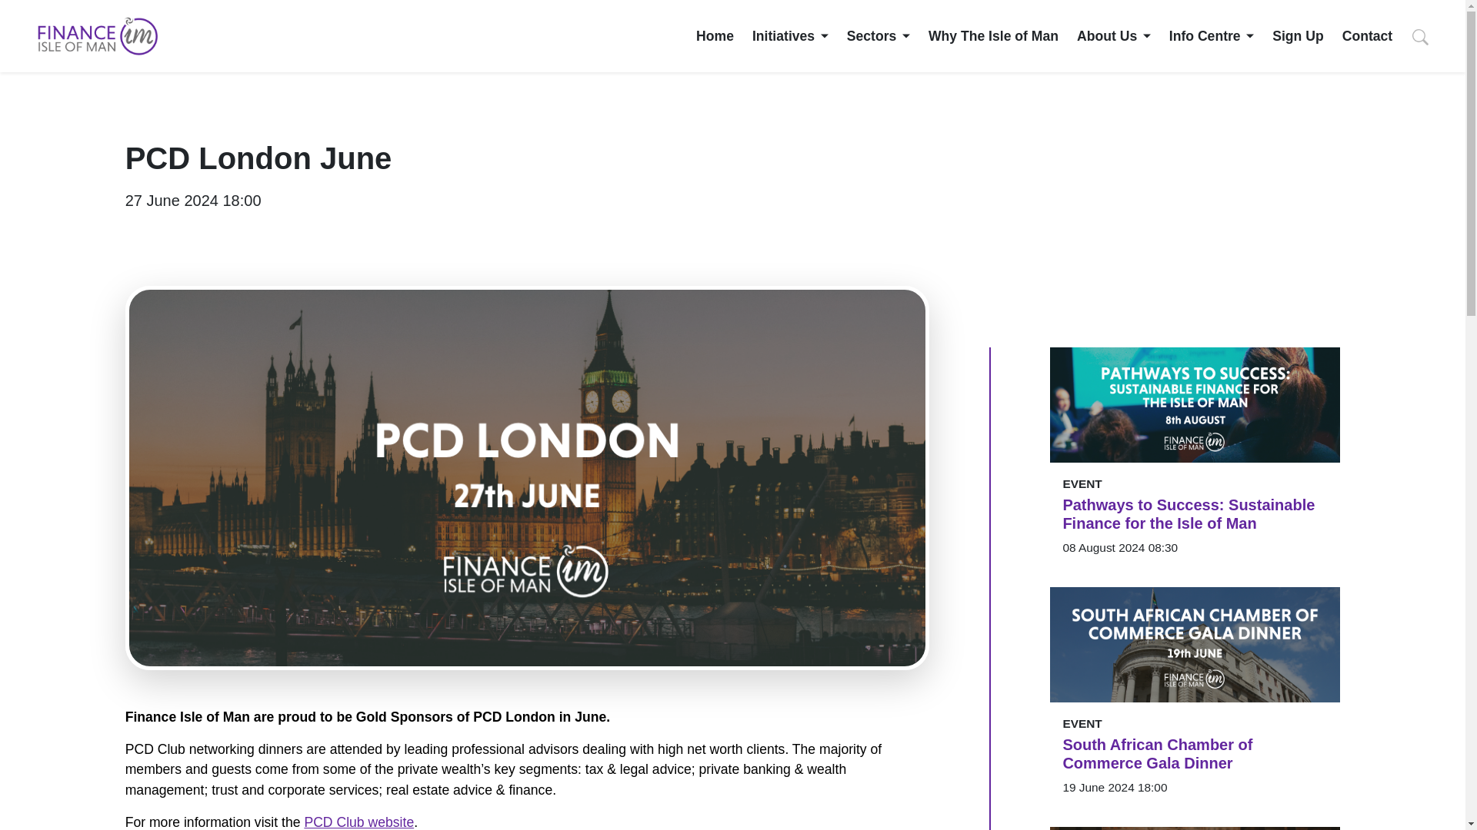  What do you see at coordinates (1297, 35) in the screenshot?
I see `Sign Up` at bounding box center [1297, 35].